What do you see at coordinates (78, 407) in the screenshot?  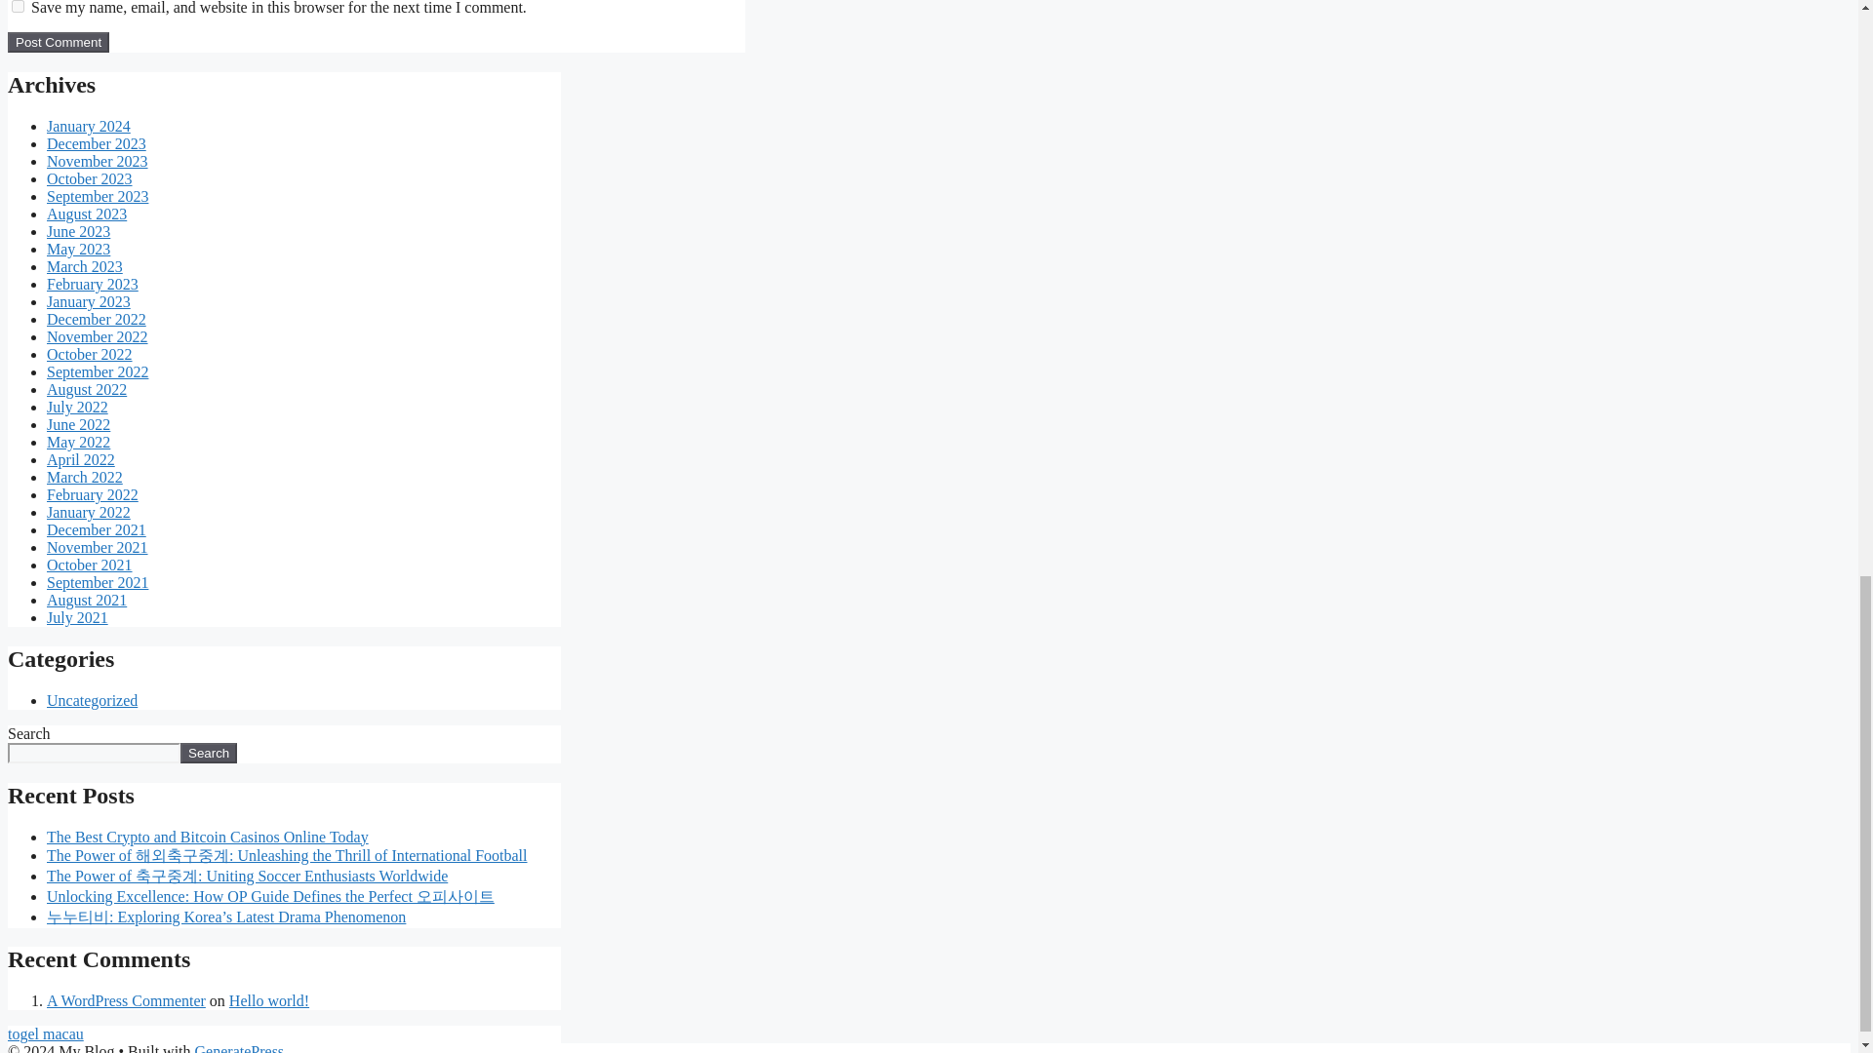 I see `July 2022` at bounding box center [78, 407].